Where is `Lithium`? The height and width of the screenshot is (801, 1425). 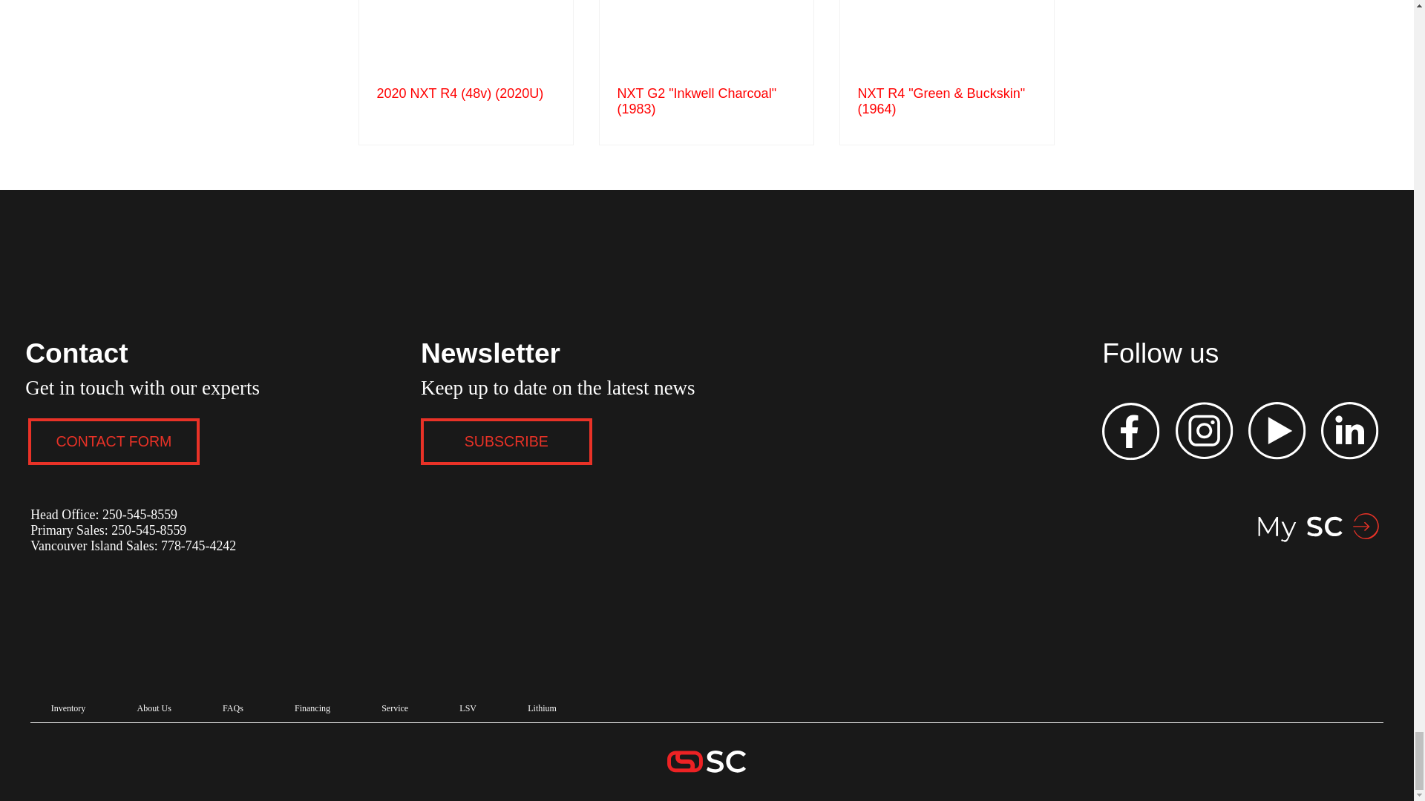
Lithium is located at coordinates (543, 709).